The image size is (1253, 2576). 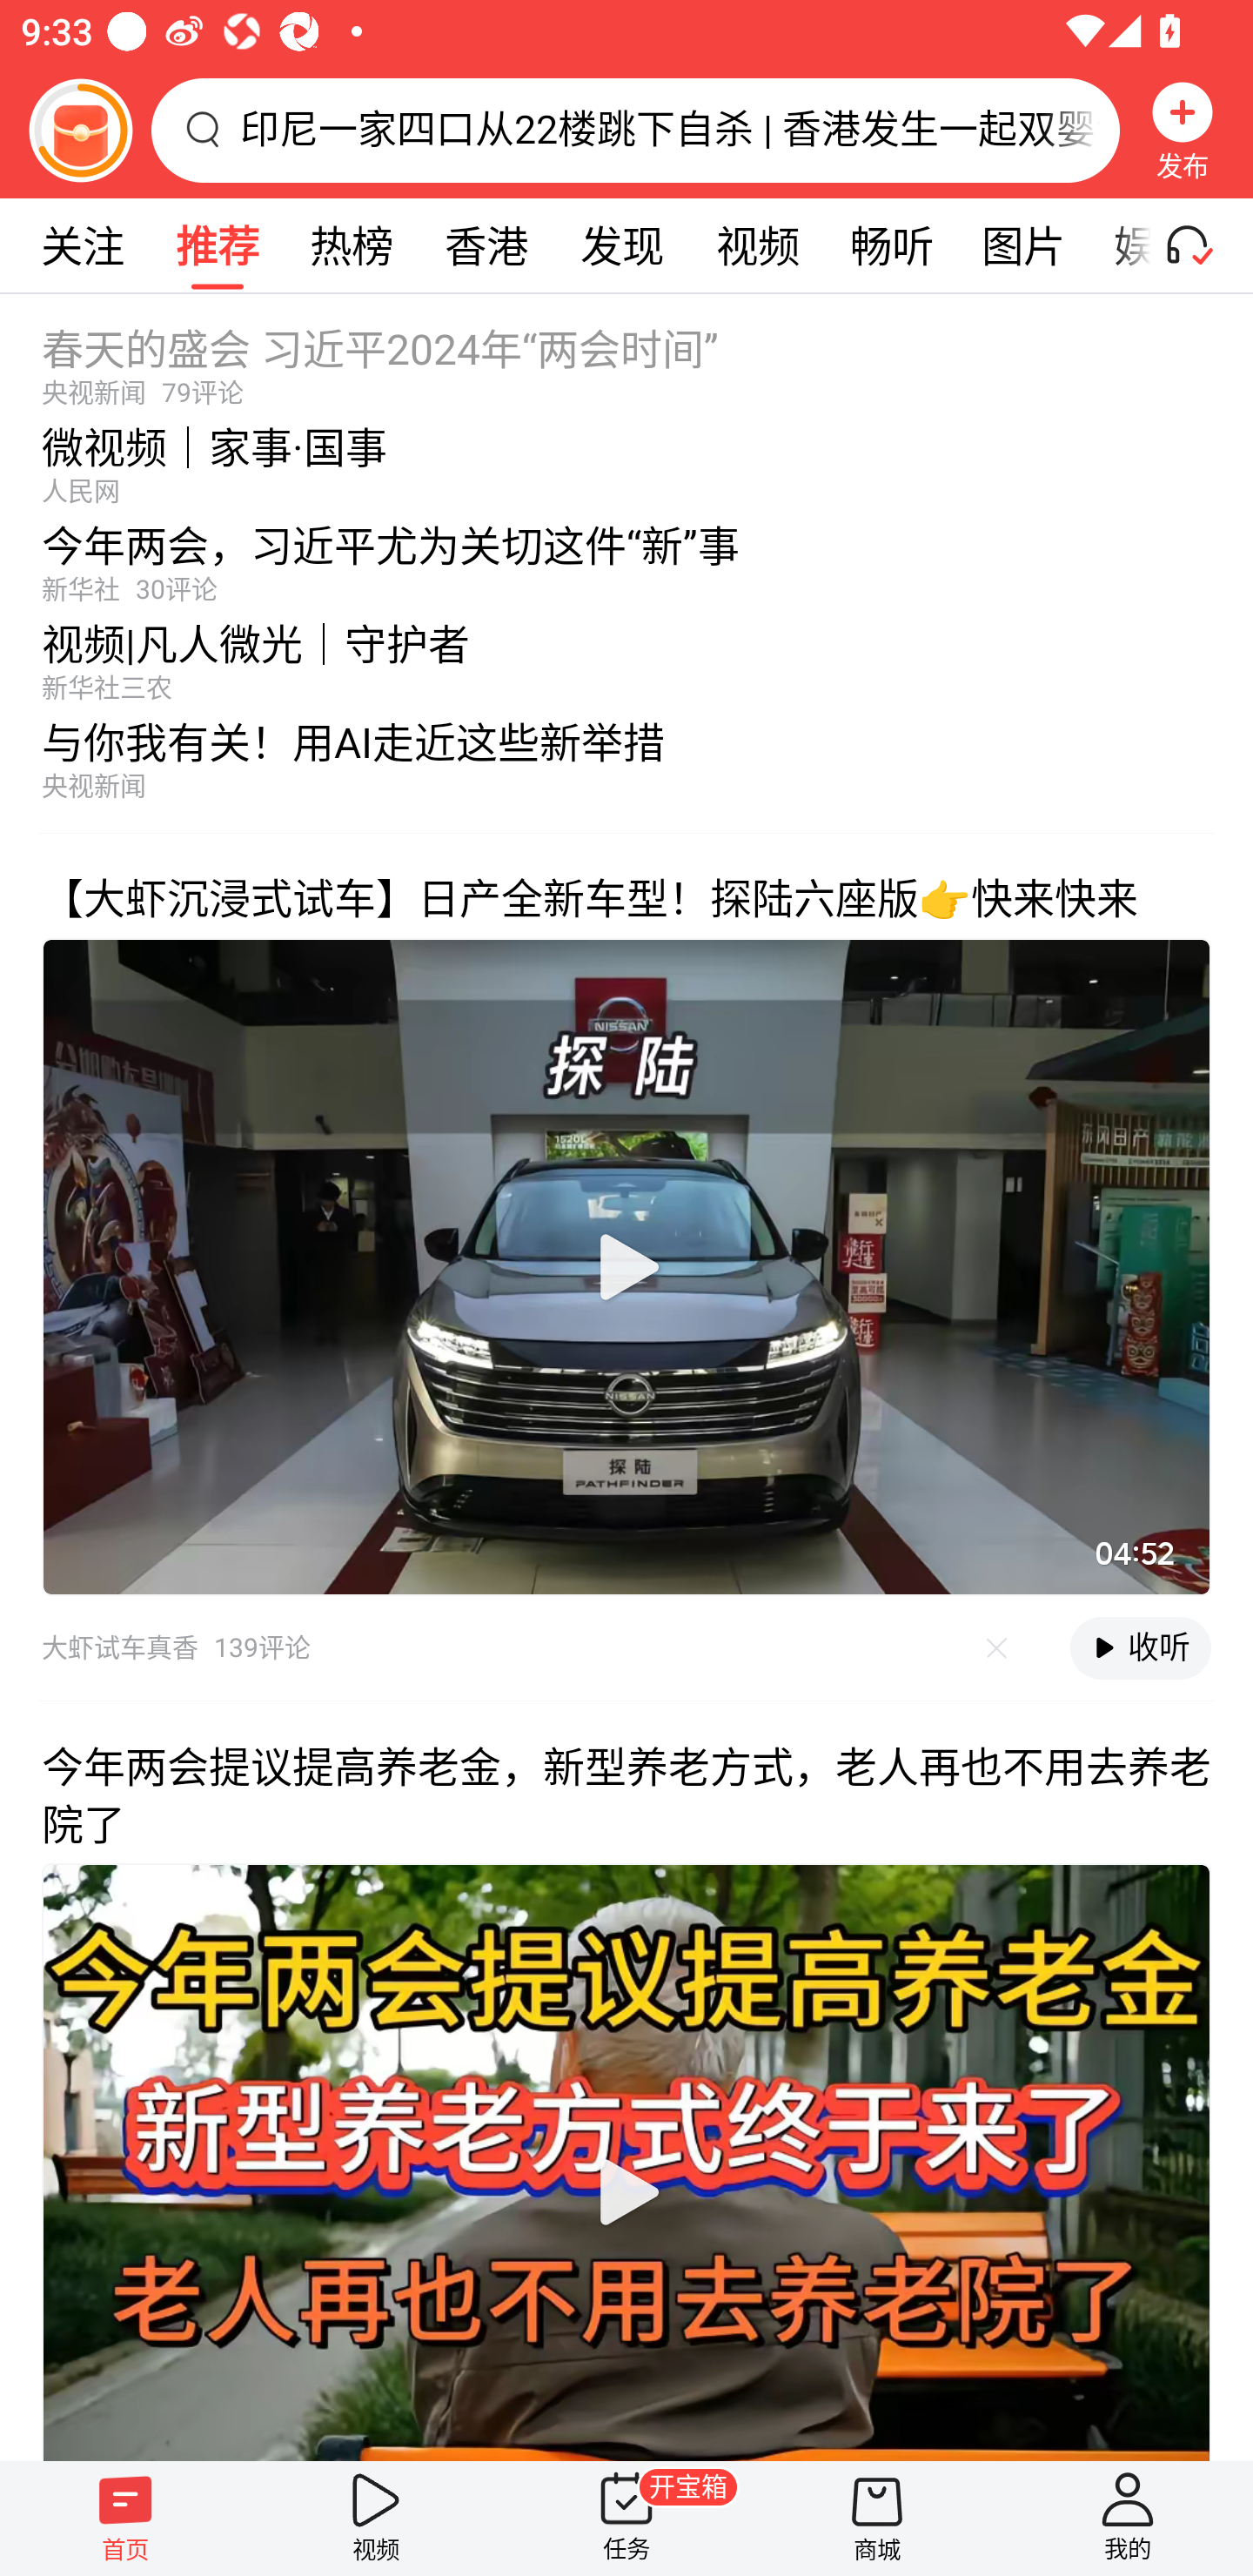 I want to click on 听一听开关, so click(x=1203, y=245).